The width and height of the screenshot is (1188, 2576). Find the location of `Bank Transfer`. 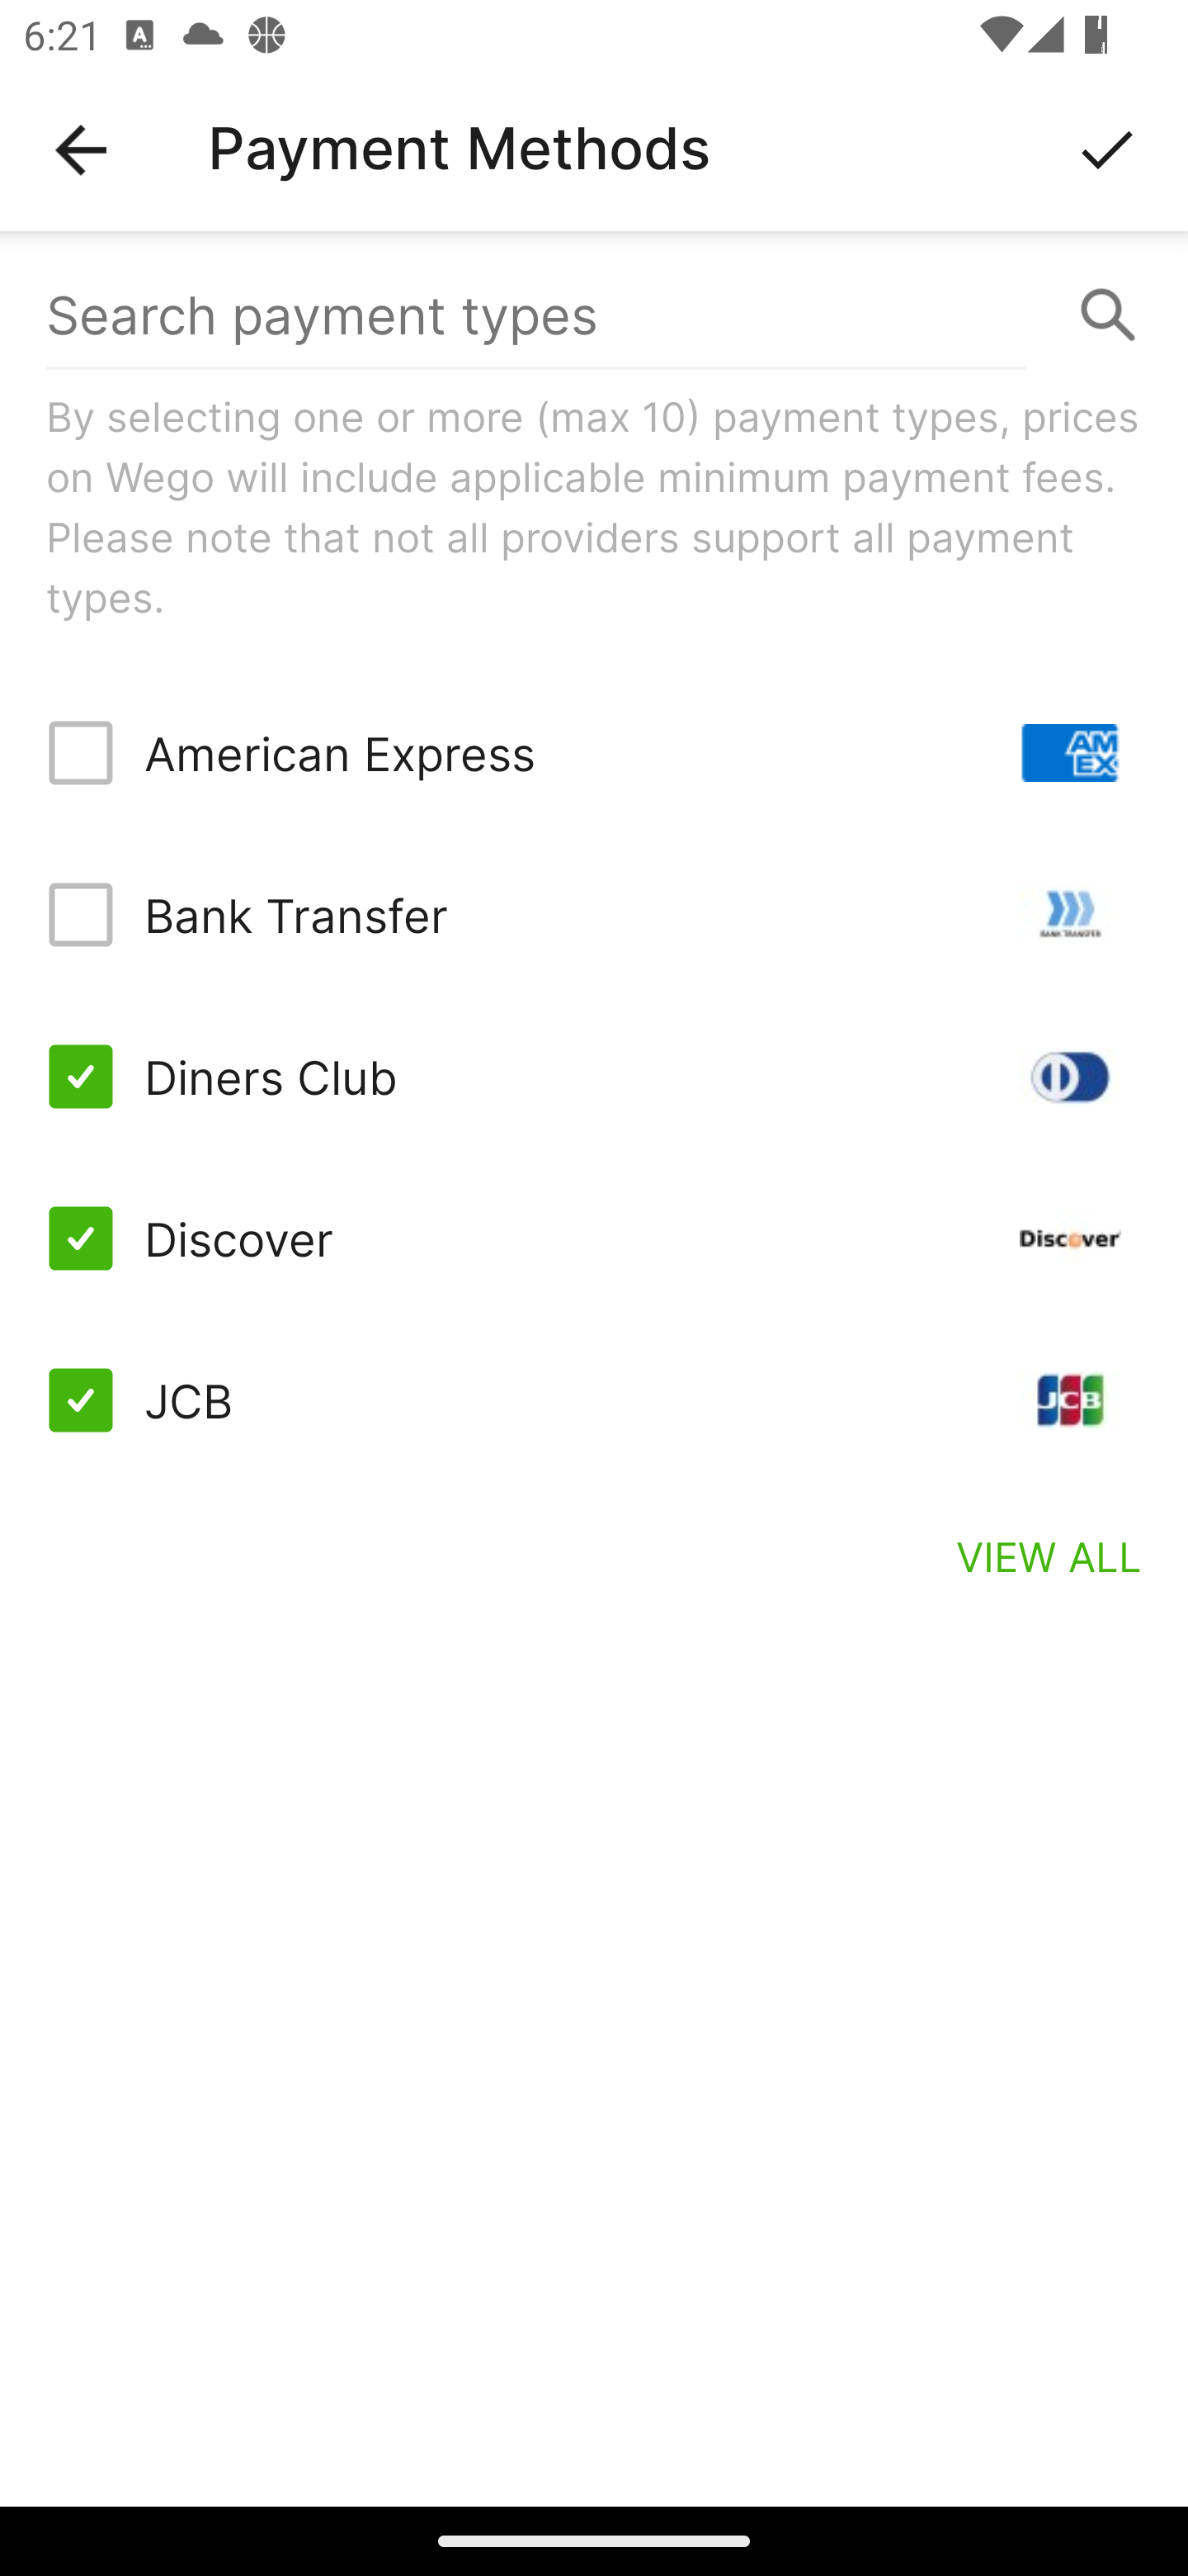

Bank Transfer is located at coordinates (594, 915).